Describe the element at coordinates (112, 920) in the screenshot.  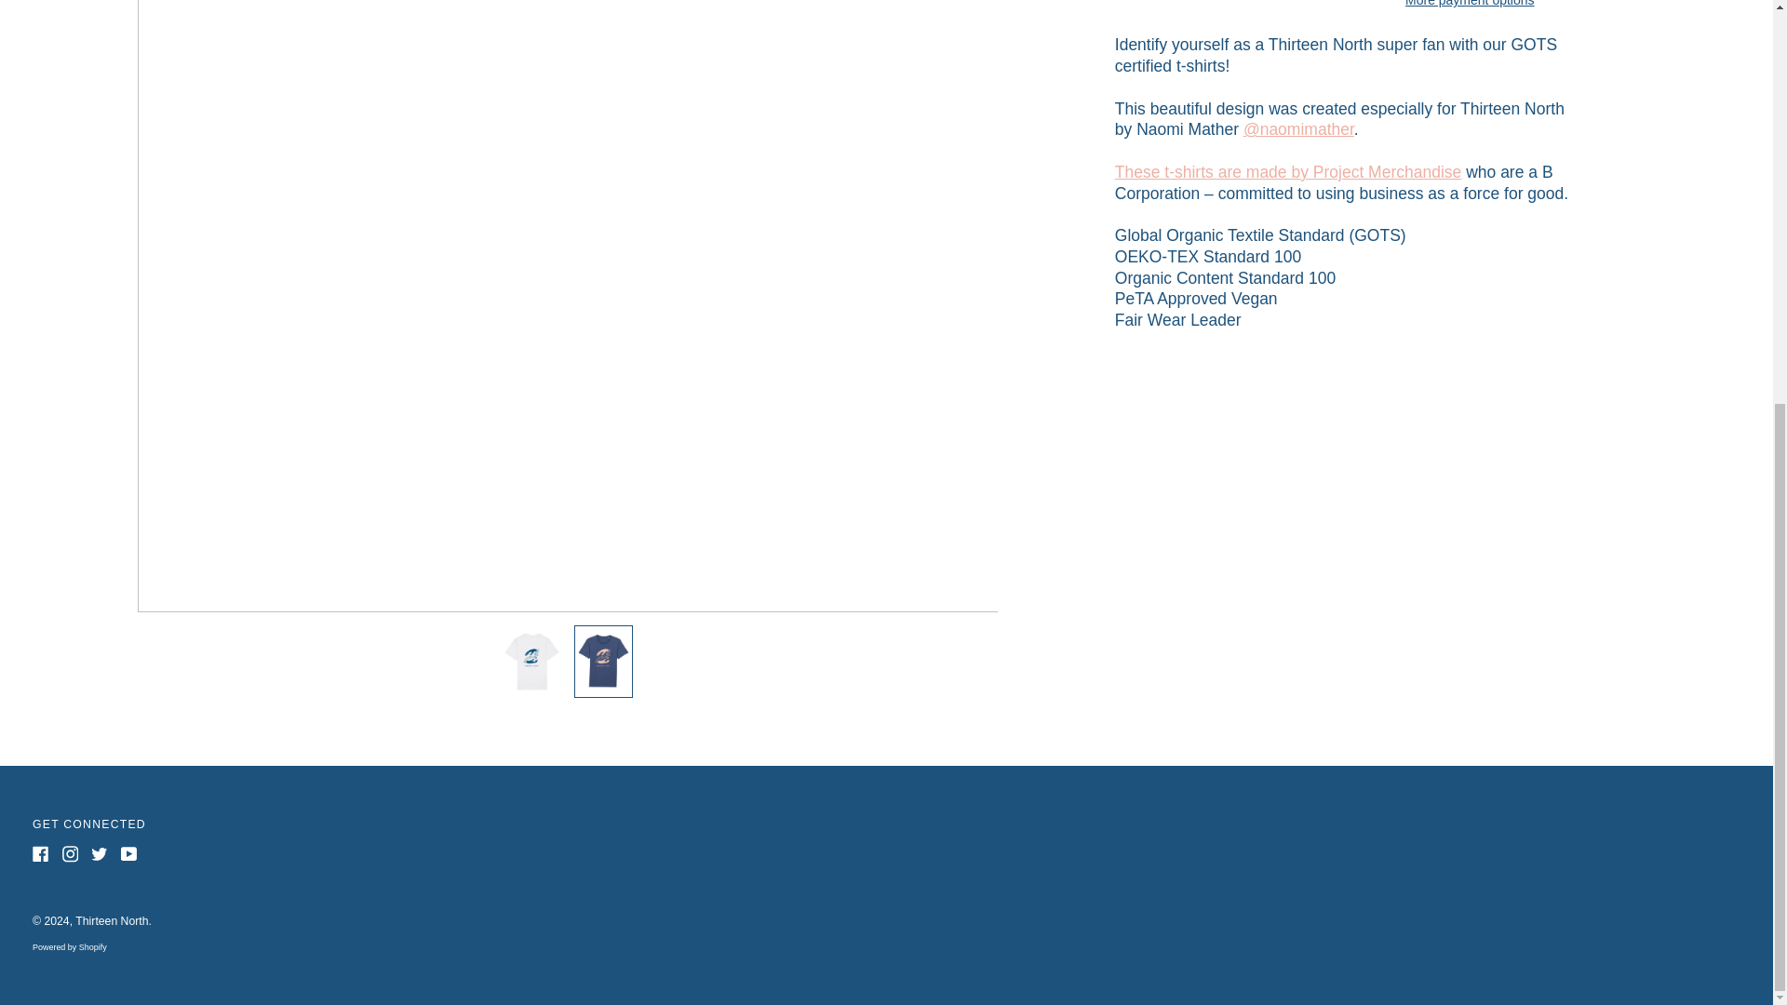
I see `Thirteen North` at that location.